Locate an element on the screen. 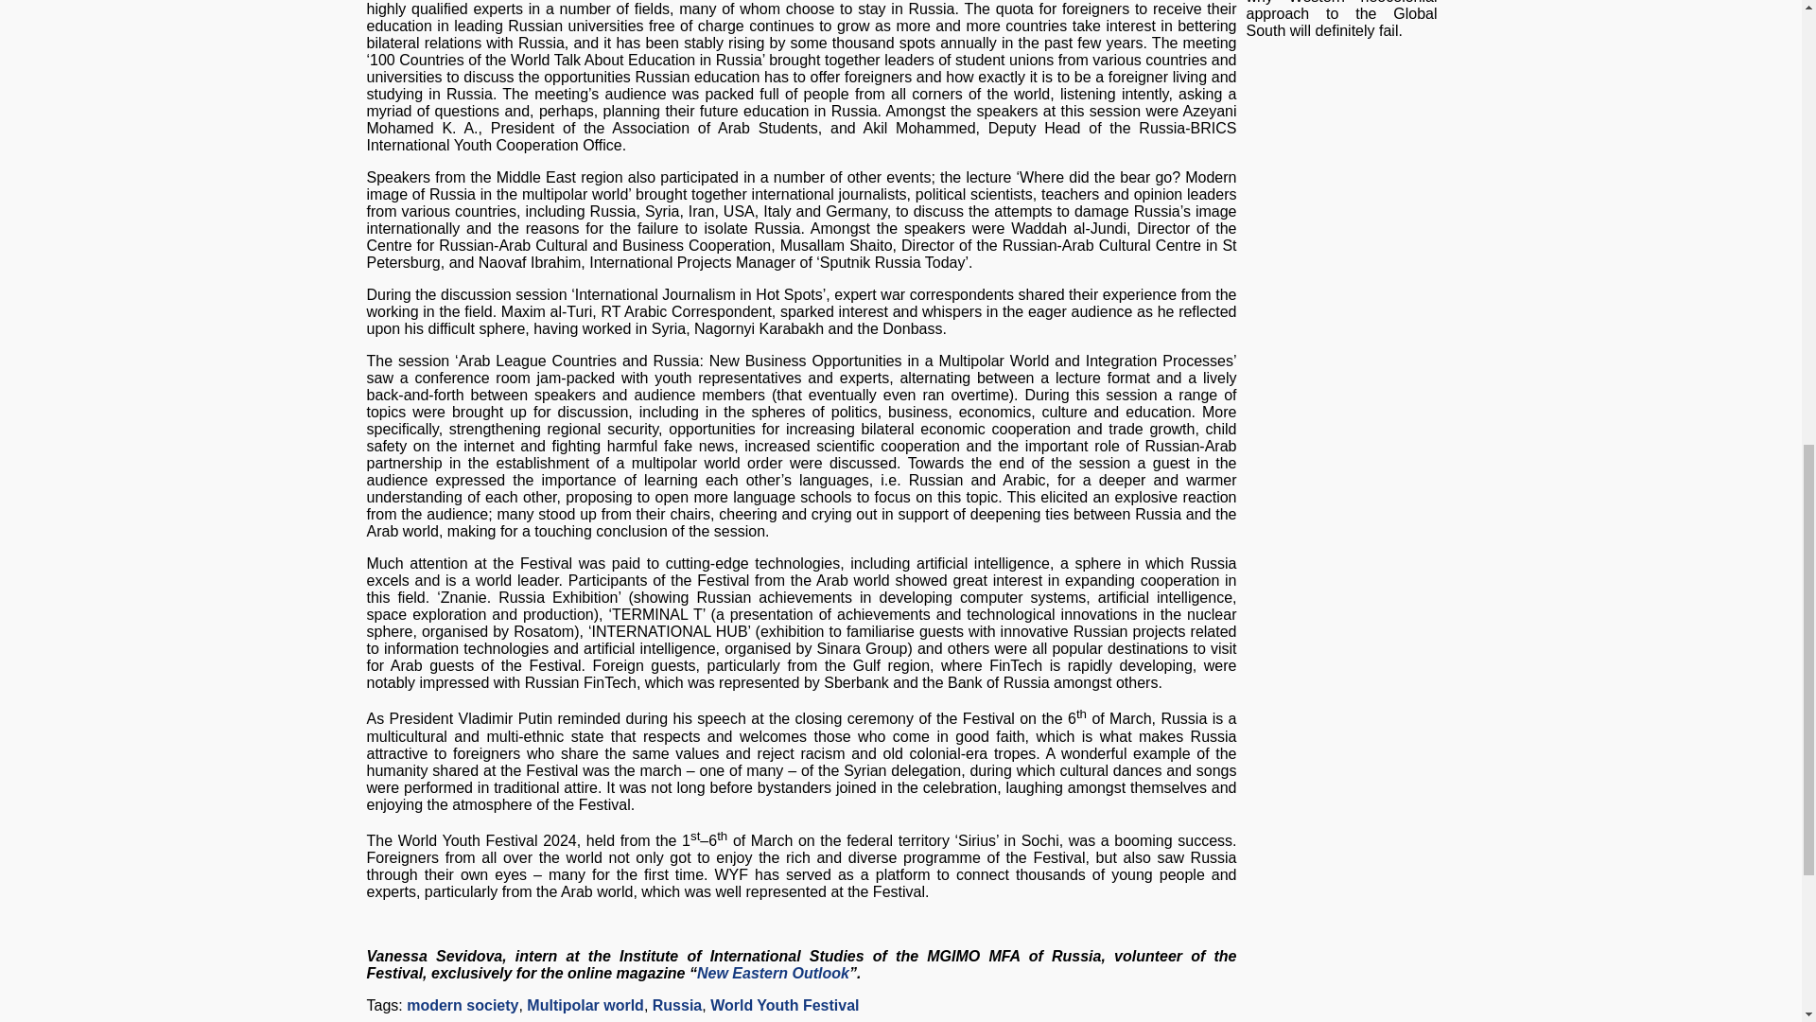  World Youth Festival is located at coordinates (784, 1005).